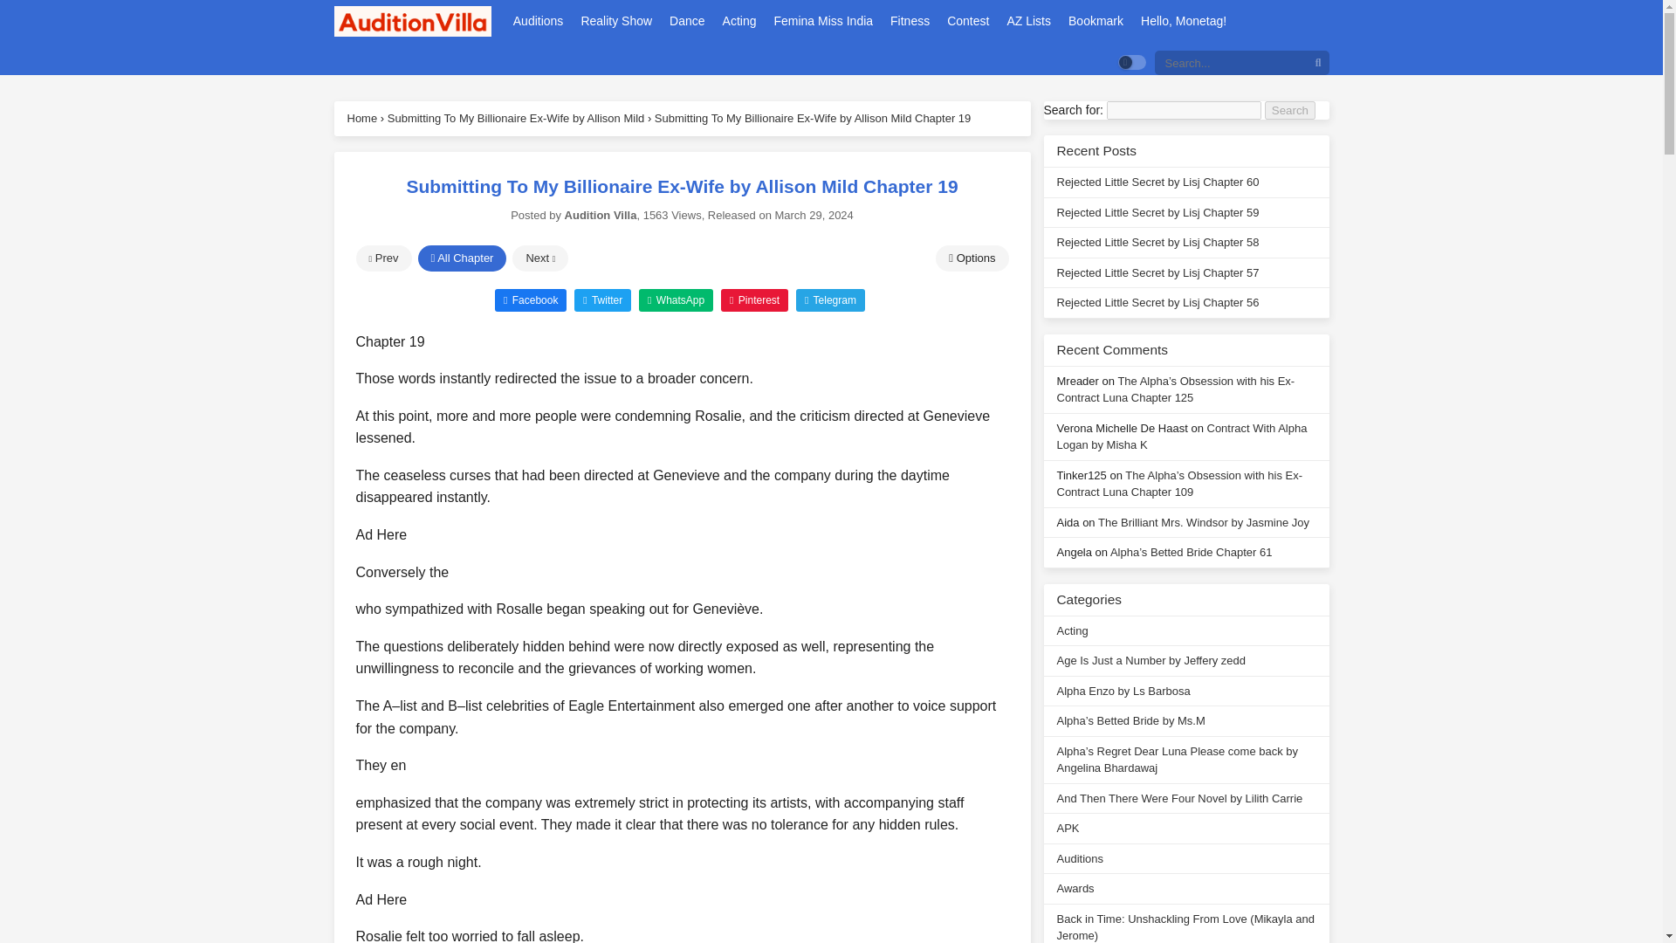 This screenshot has width=1676, height=943. I want to click on Contest, so click(967, 21).